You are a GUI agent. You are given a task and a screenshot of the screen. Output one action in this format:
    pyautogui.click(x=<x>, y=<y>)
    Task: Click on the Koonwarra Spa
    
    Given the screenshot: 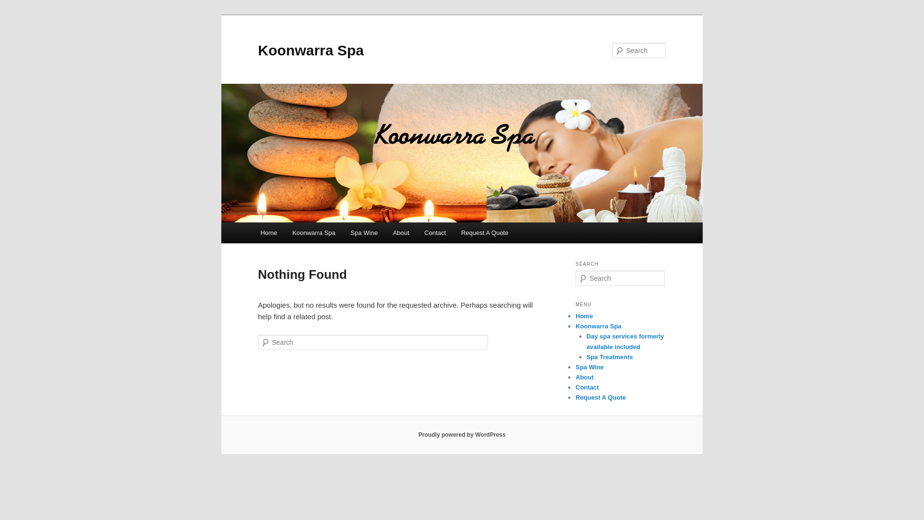 What is the action you would take?
    pyautogui.click(x=311, y=50)
    